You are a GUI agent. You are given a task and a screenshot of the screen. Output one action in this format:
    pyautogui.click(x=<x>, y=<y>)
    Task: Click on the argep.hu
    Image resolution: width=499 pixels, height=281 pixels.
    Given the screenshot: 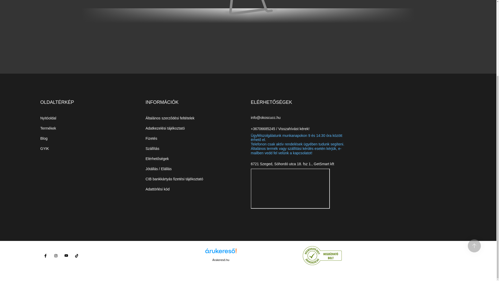 What is the action you would take?
    pyautogui.click(x=252, y=256)
    